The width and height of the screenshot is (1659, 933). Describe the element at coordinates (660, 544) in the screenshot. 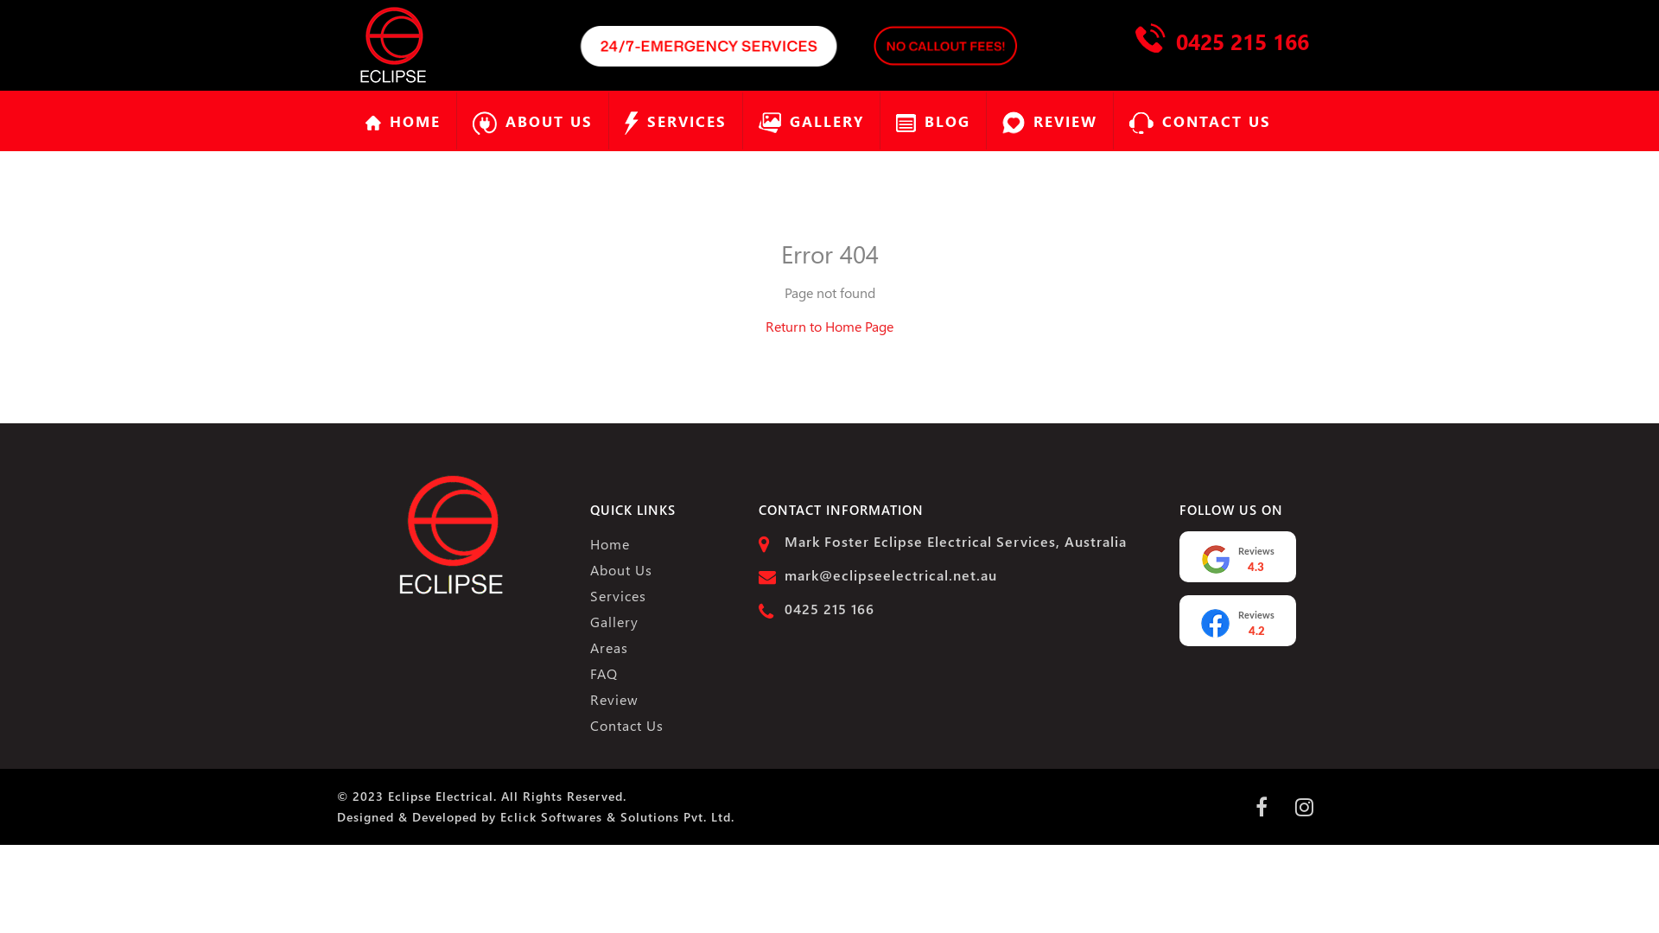

I see `Home` at that location.